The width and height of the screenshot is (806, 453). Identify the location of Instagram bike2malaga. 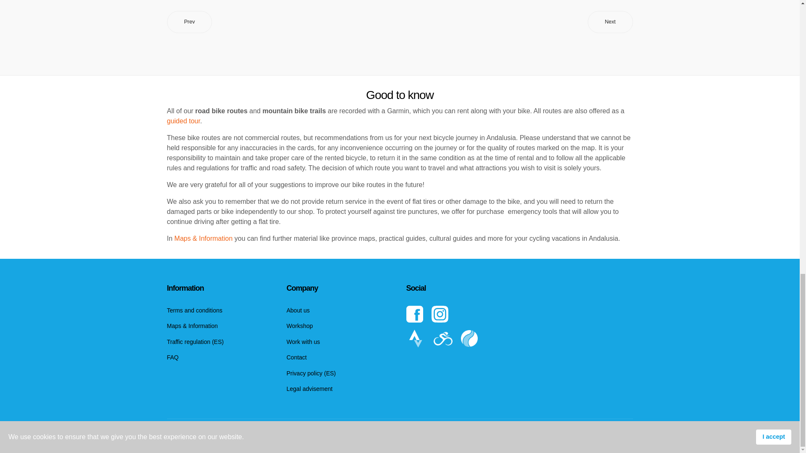
(519, 314).